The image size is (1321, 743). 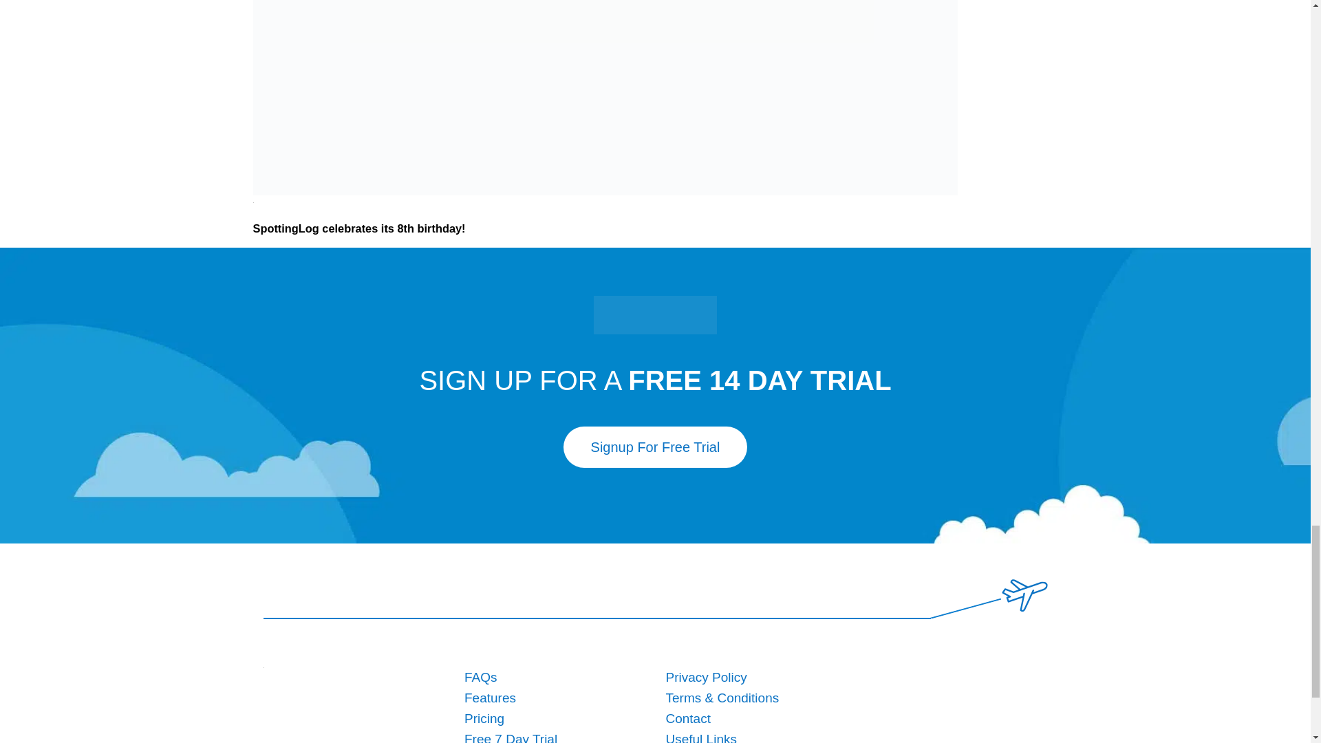 I want to click on Contact, so click(x=688, y=718).